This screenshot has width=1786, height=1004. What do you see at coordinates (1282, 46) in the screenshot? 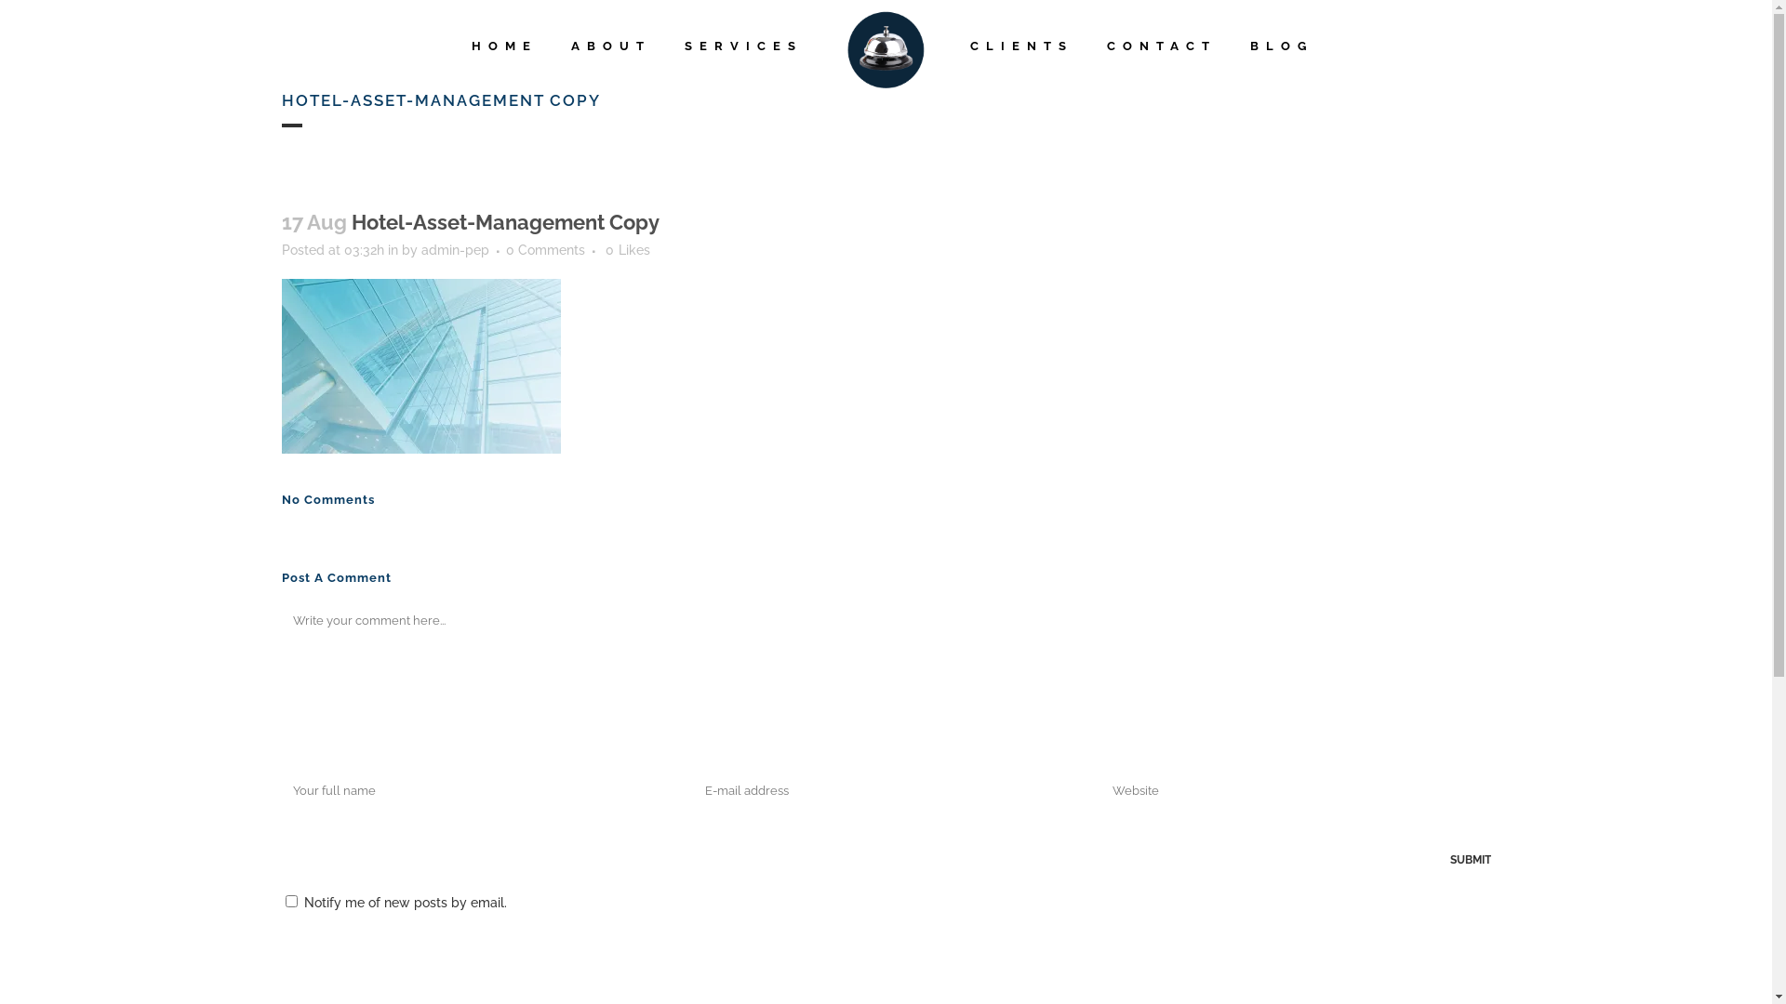
I see `BLOG` at bounding box center [1282, 46].